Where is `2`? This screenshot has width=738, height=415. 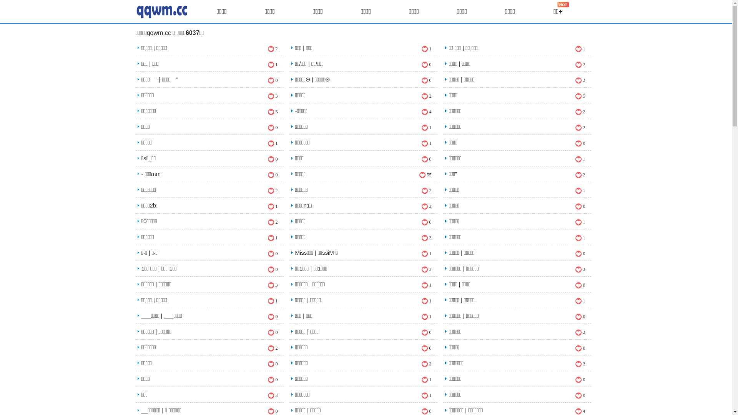 2 is located at coordinates (580, 65).